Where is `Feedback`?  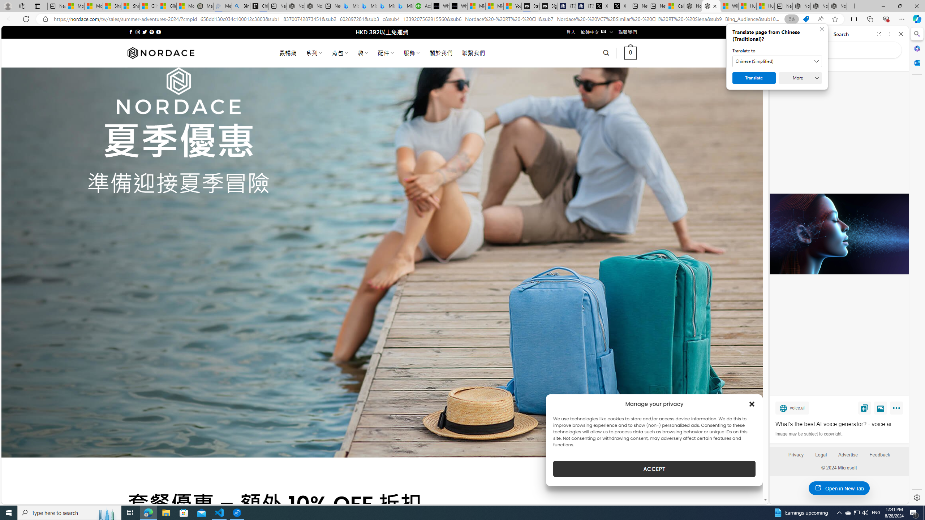
Feedback is located at coordinates (880, 458).